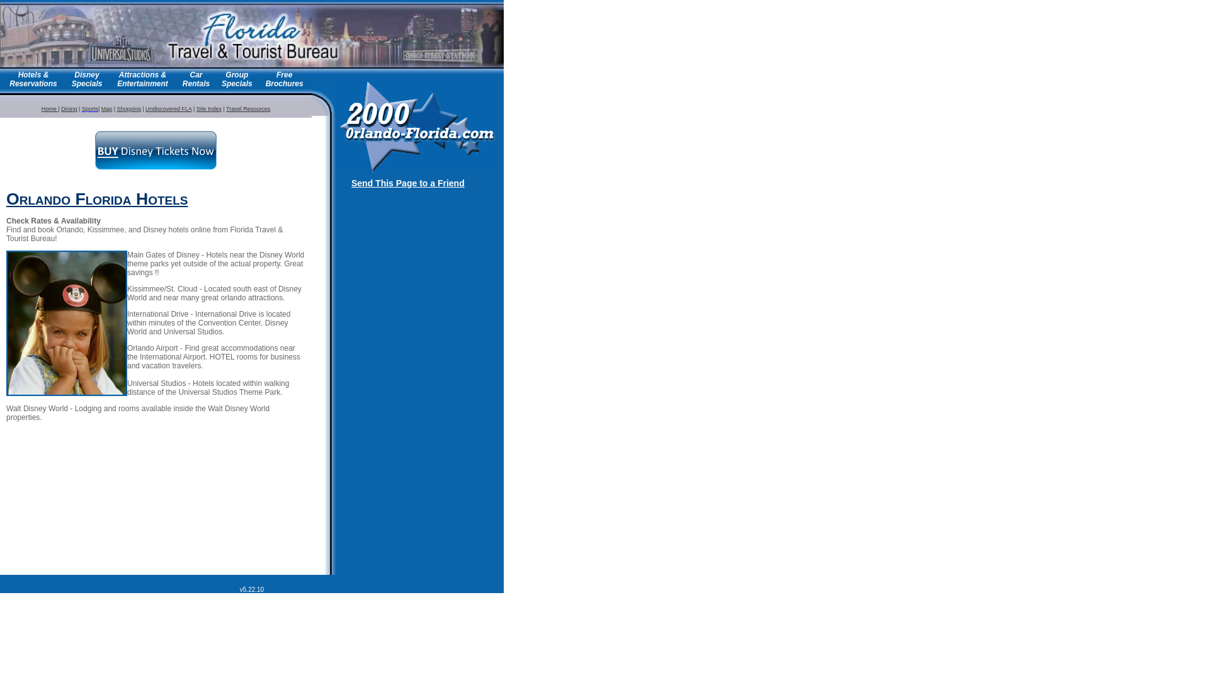 The image size is (1209, 680). I want to click on Hotels &
Reservations, so click(33, 79).